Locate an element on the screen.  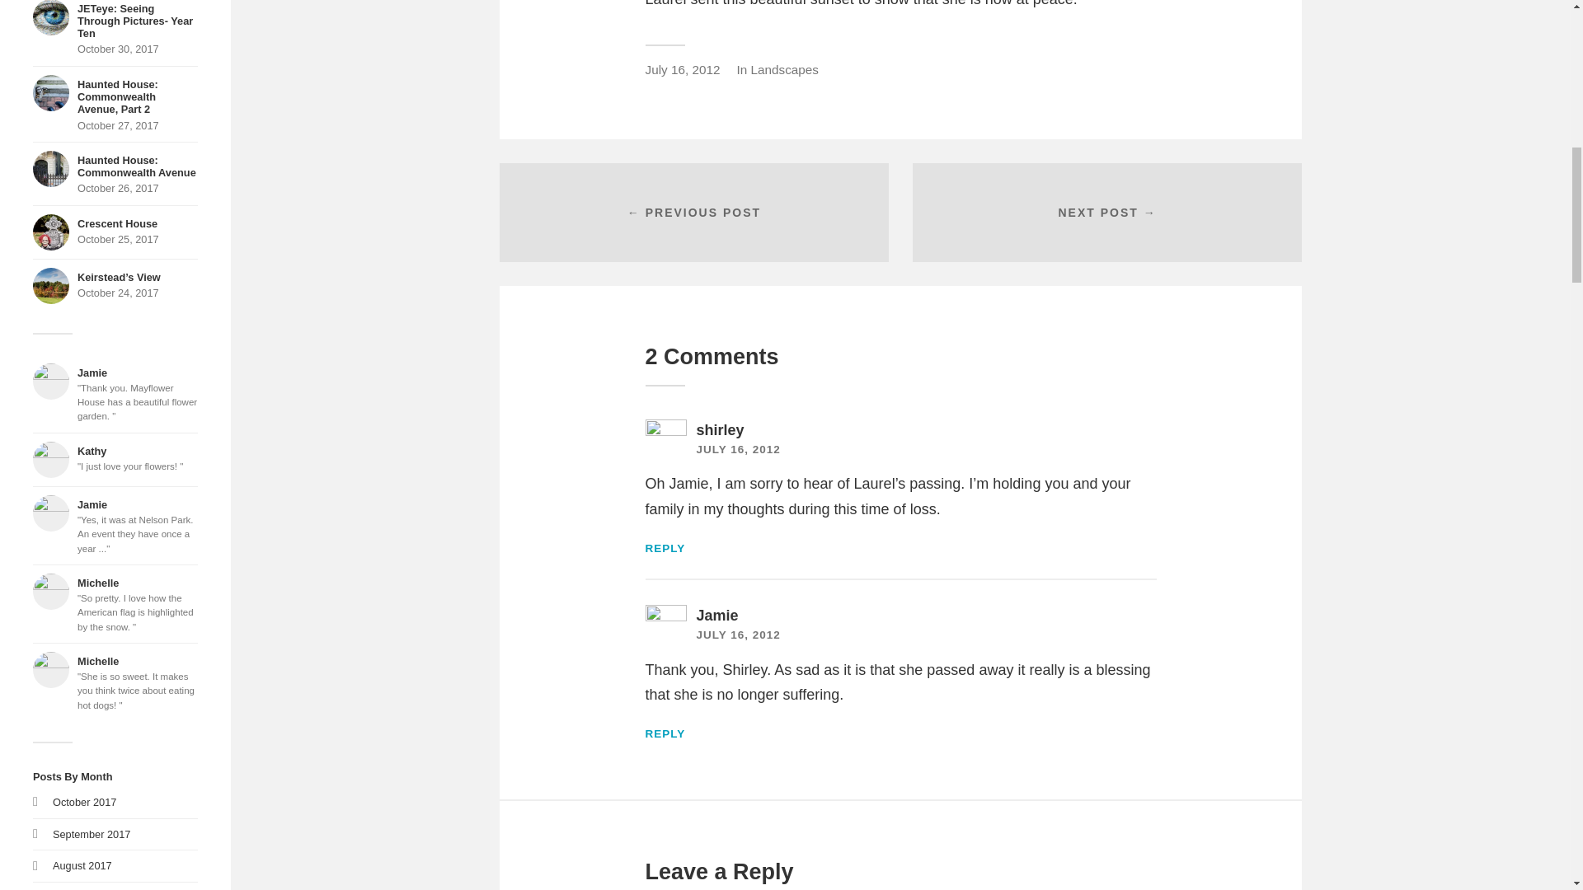
August 2017 is located at coordinates (115, 459).